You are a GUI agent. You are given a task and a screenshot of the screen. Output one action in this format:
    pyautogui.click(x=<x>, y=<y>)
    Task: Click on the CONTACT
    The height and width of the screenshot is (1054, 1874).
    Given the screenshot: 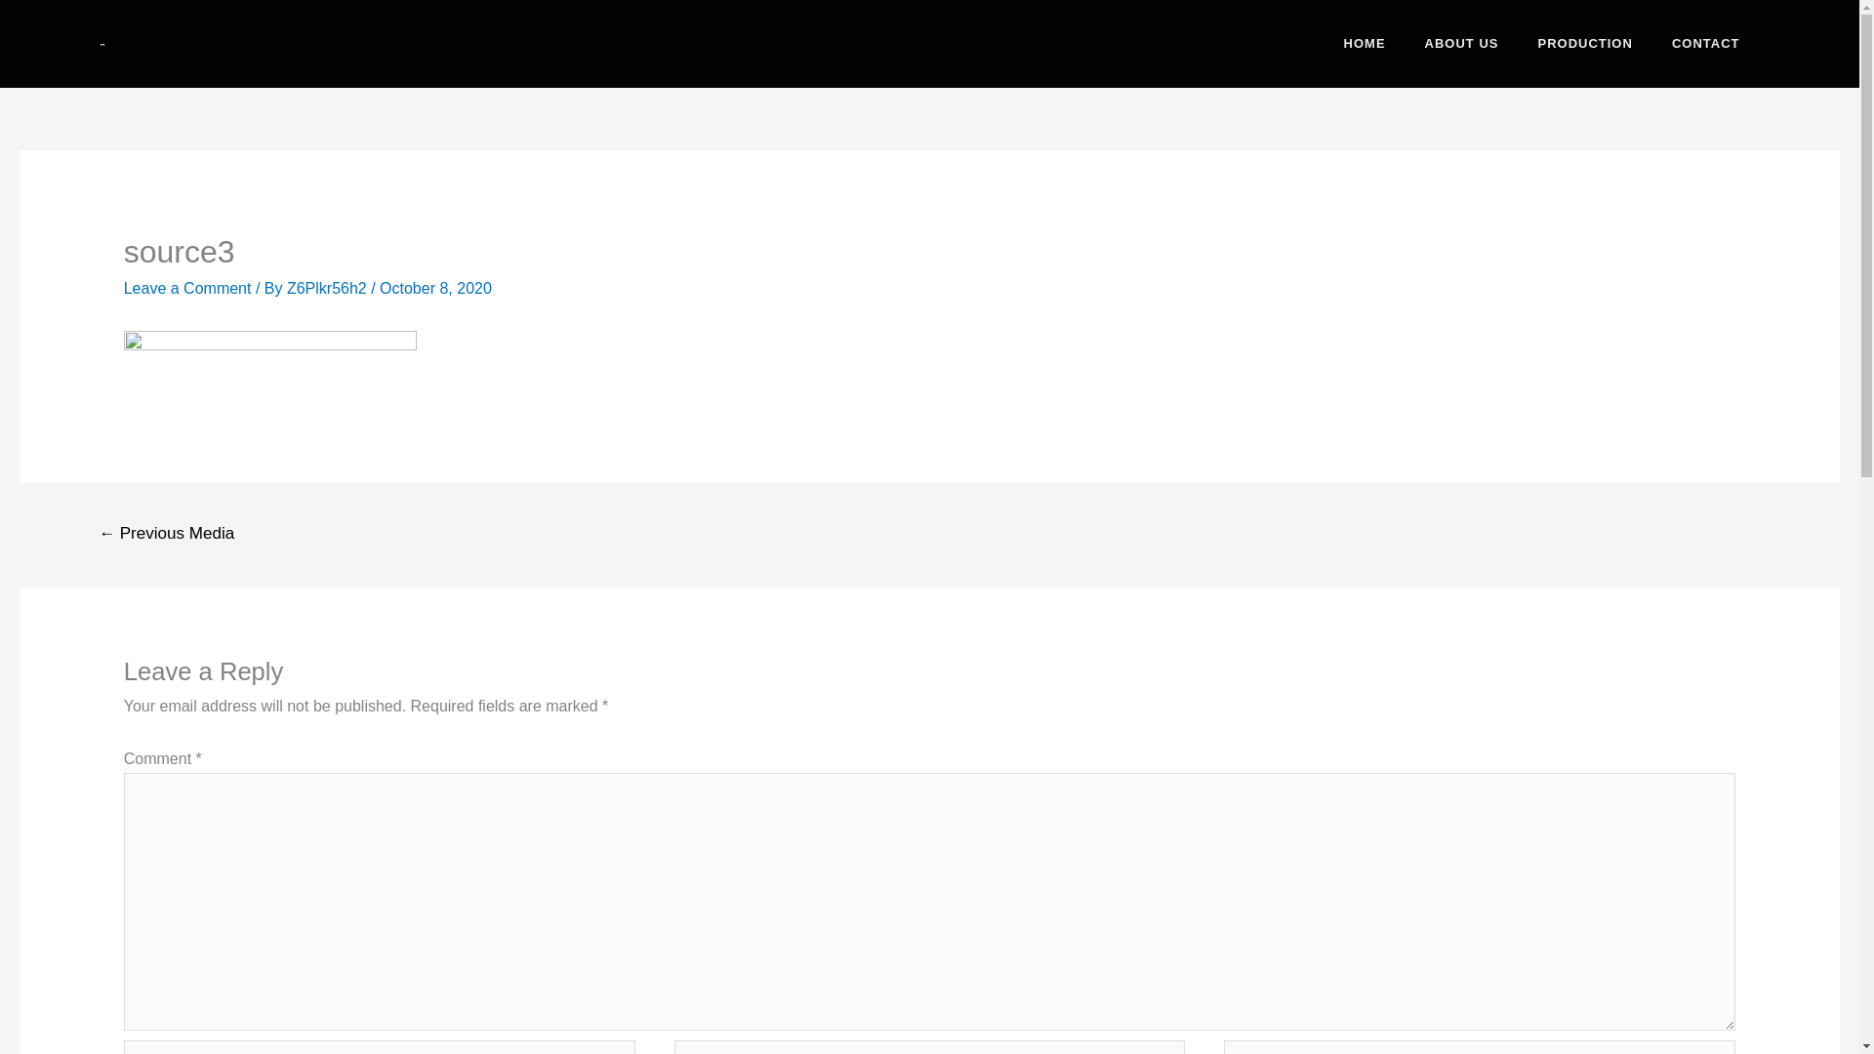 What is the action you would take?
    pyautogui.click(x=1706, y=43)
    